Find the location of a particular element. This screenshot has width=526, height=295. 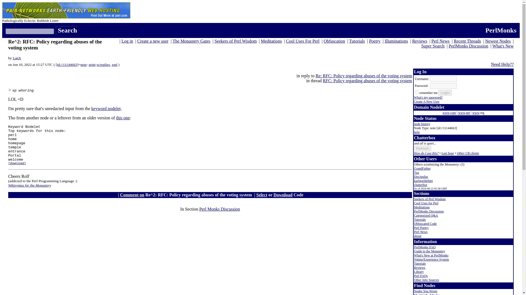

Reviews is located at coordinates (419, 41).